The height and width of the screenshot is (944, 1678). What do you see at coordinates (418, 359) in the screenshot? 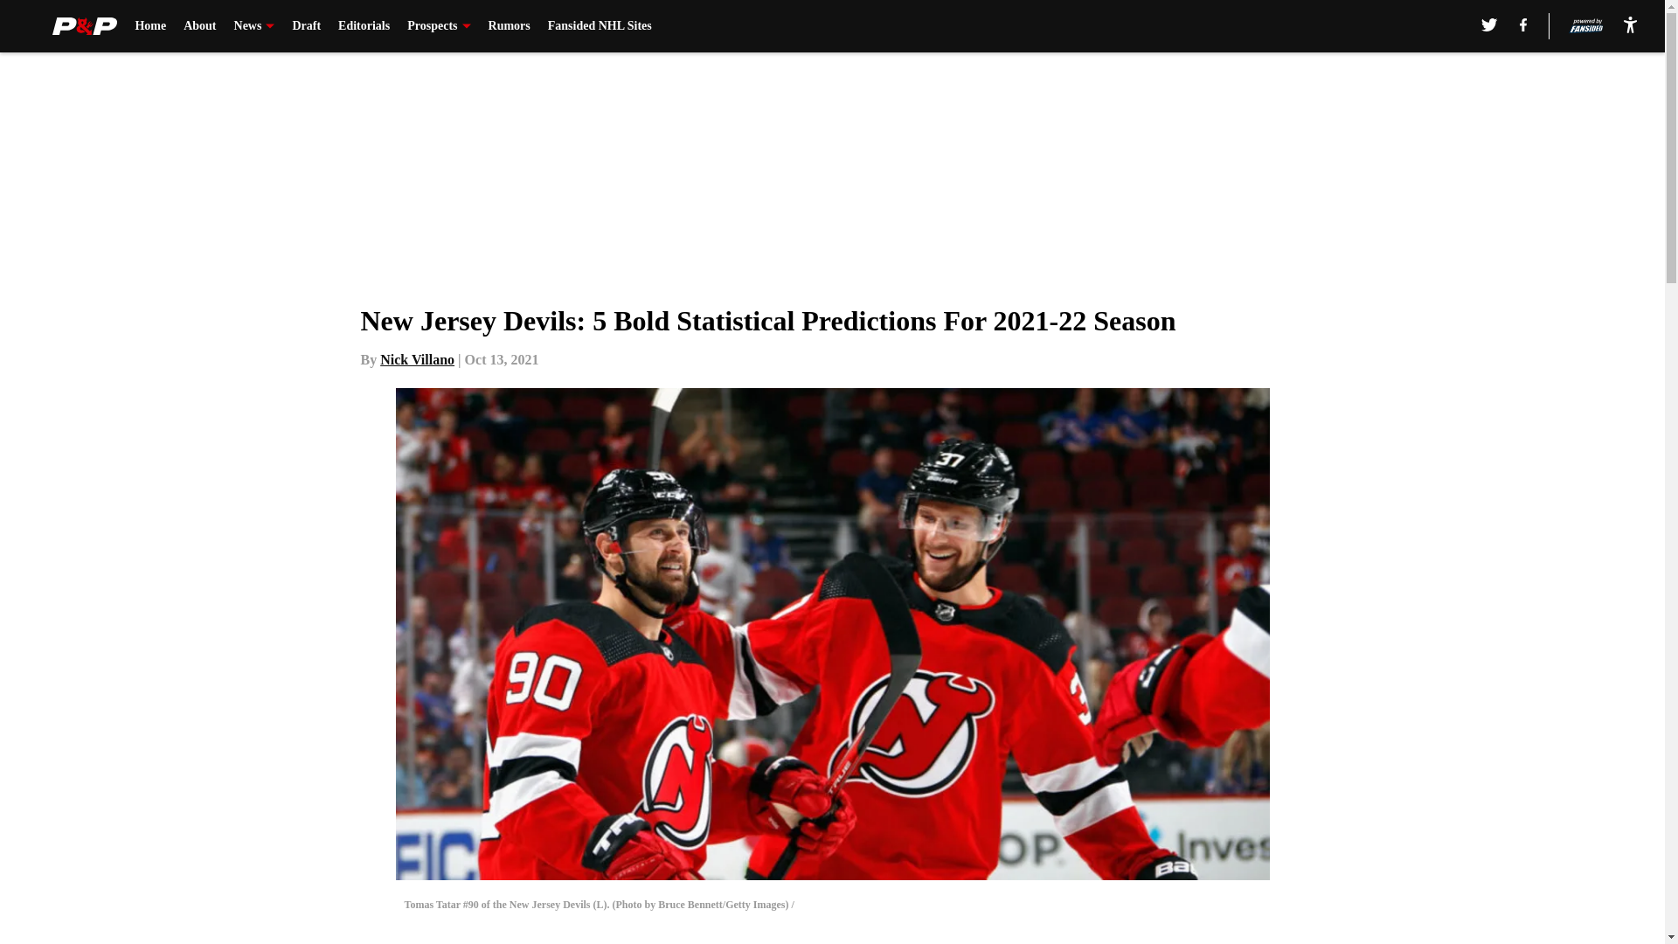
I see `Nick Villano` at bounding box center [418, 359].